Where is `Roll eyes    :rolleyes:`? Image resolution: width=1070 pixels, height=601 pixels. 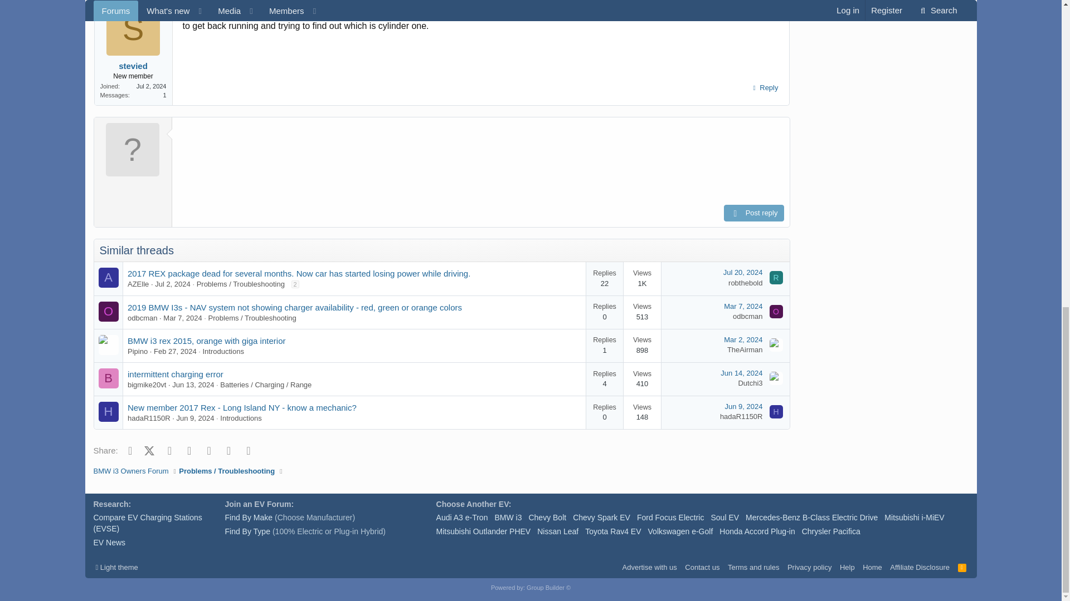 Roll eyes    :rolleyes: is located at coordinates (726, 12).